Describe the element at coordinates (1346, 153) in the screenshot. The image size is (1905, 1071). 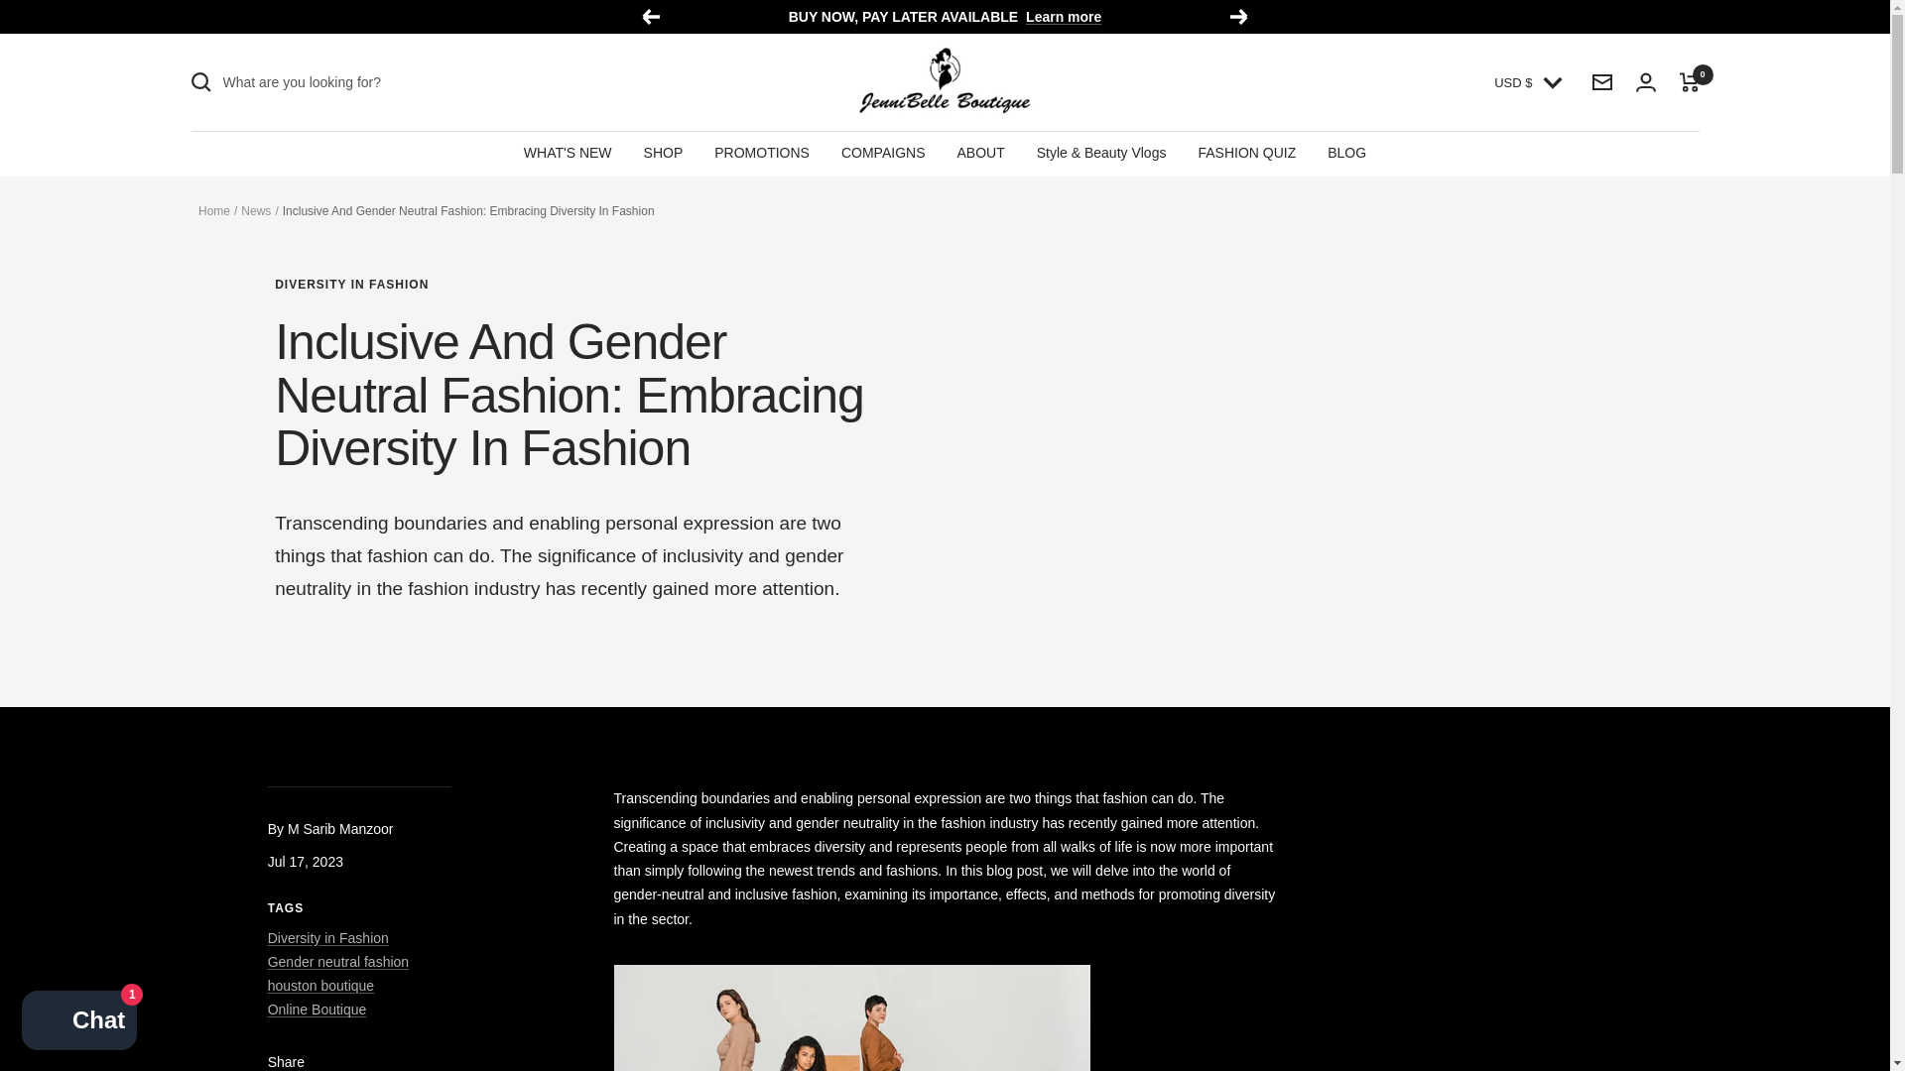
I see `BLOG` at that location.